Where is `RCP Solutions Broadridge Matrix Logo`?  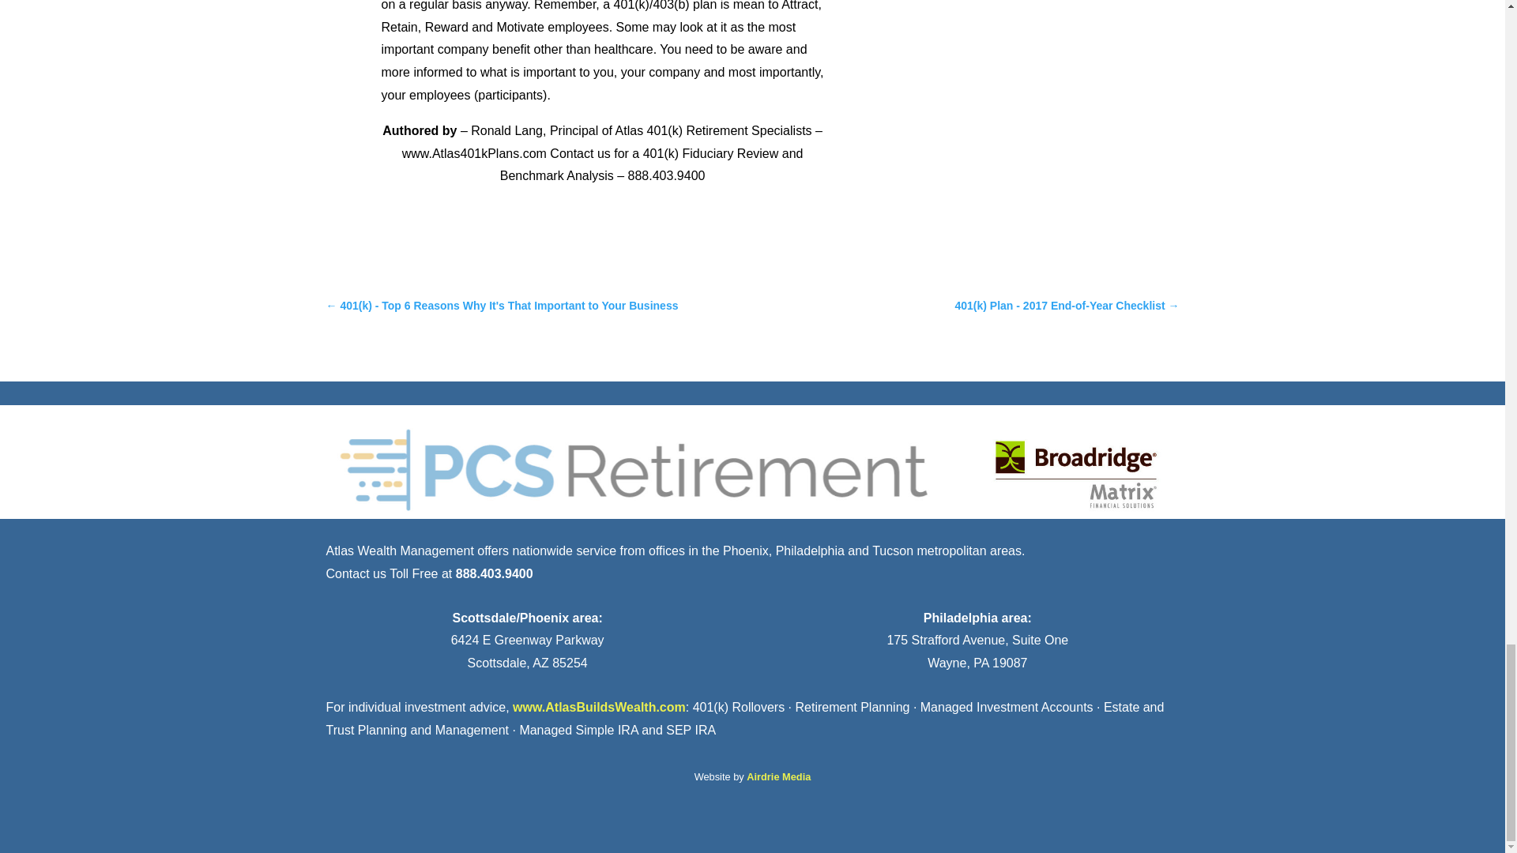
RCP Solutions Broadridge Matrix Logo is located at coordinates (752, 469).